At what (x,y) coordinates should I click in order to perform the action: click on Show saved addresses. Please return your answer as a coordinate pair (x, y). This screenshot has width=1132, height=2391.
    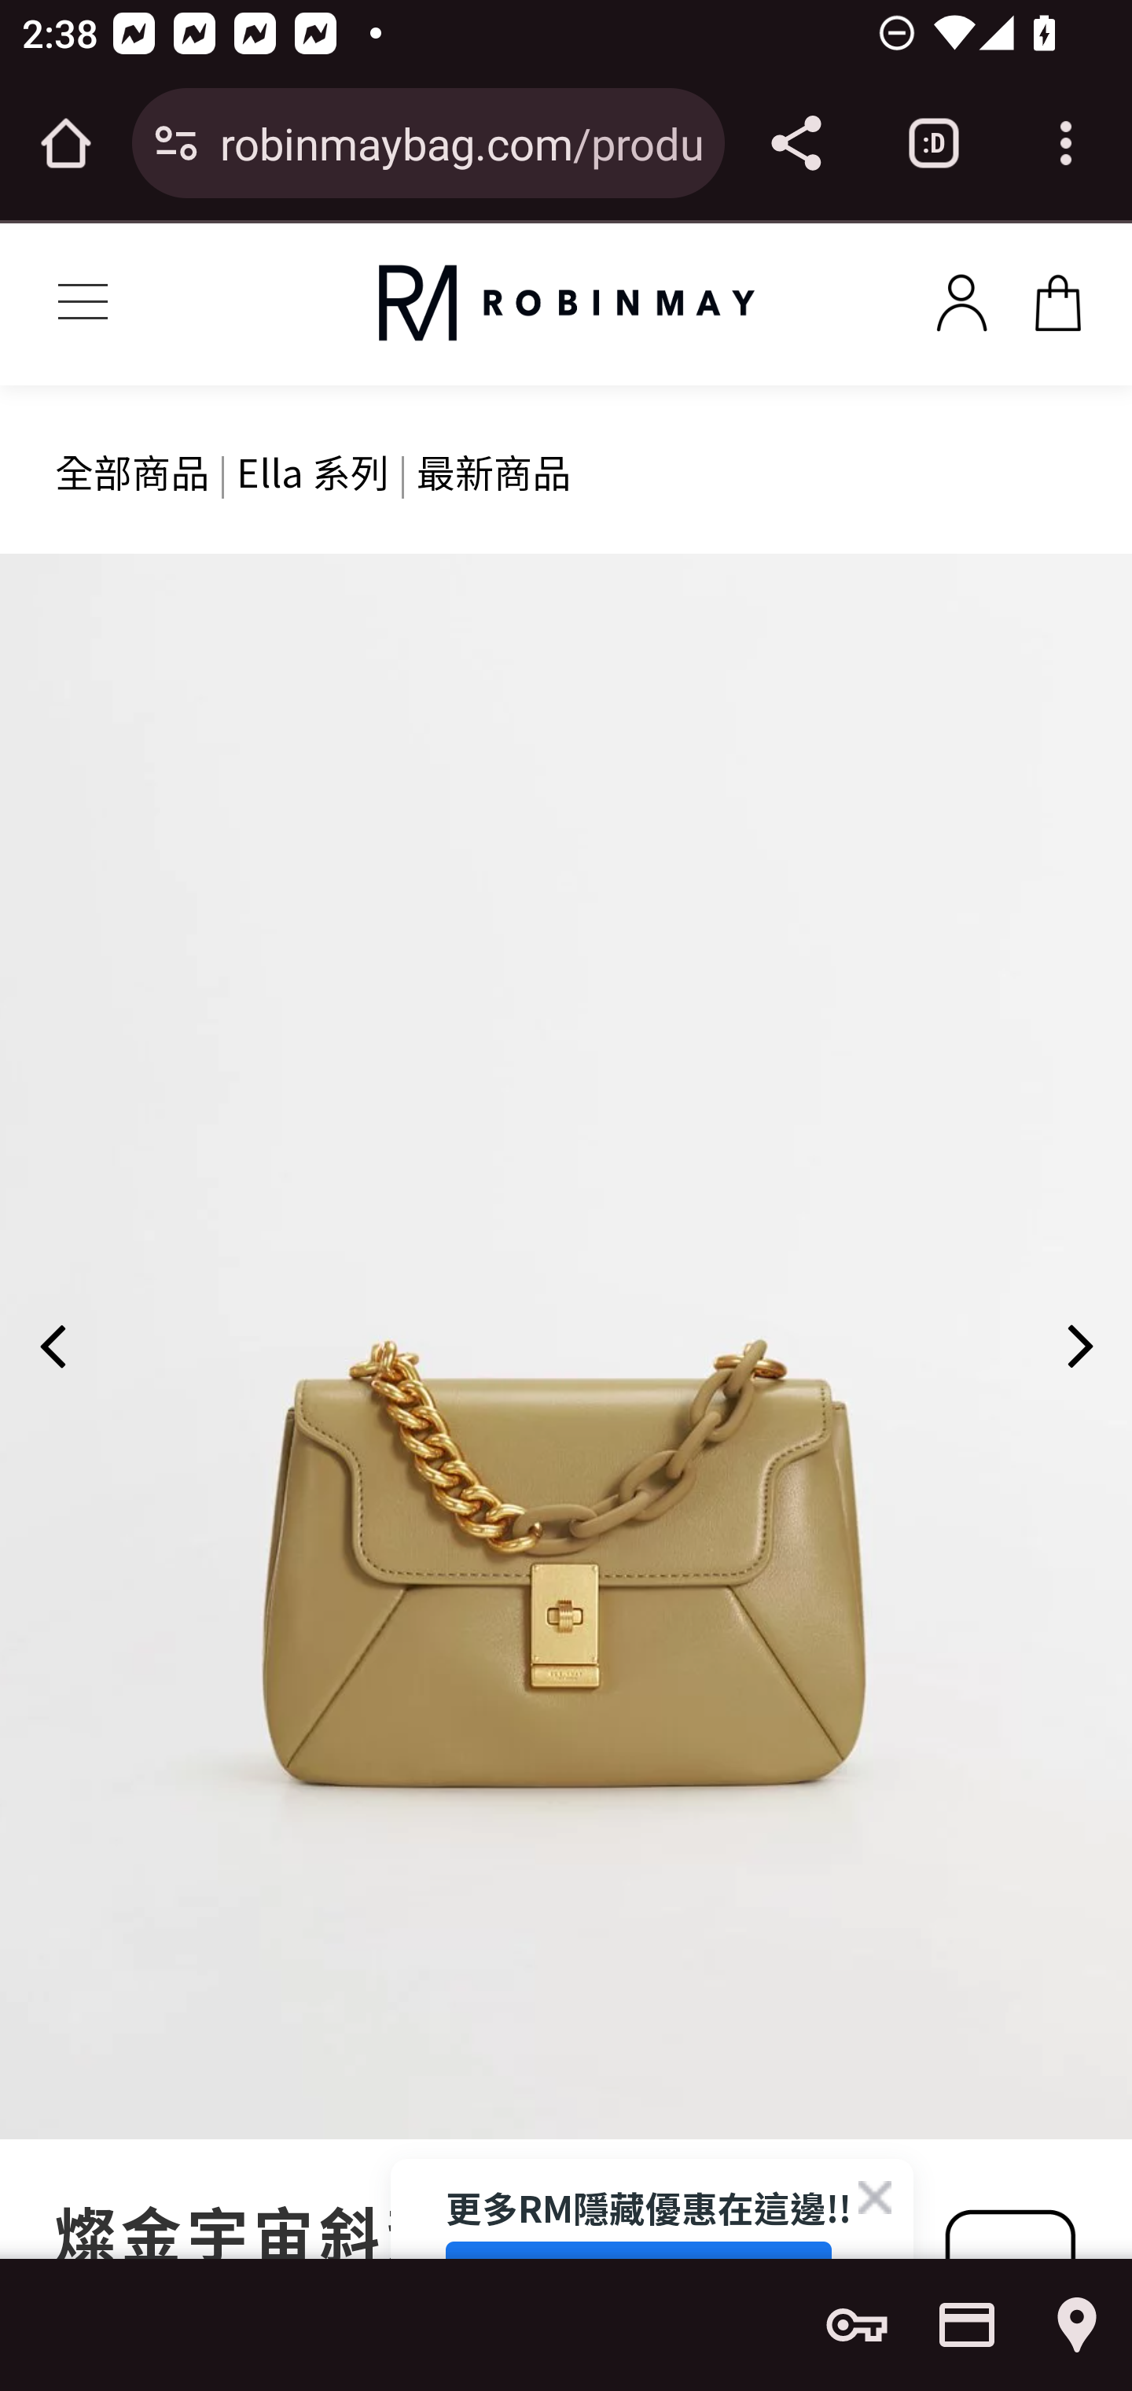
    Looking at the image, I should click on (1077, 2325).